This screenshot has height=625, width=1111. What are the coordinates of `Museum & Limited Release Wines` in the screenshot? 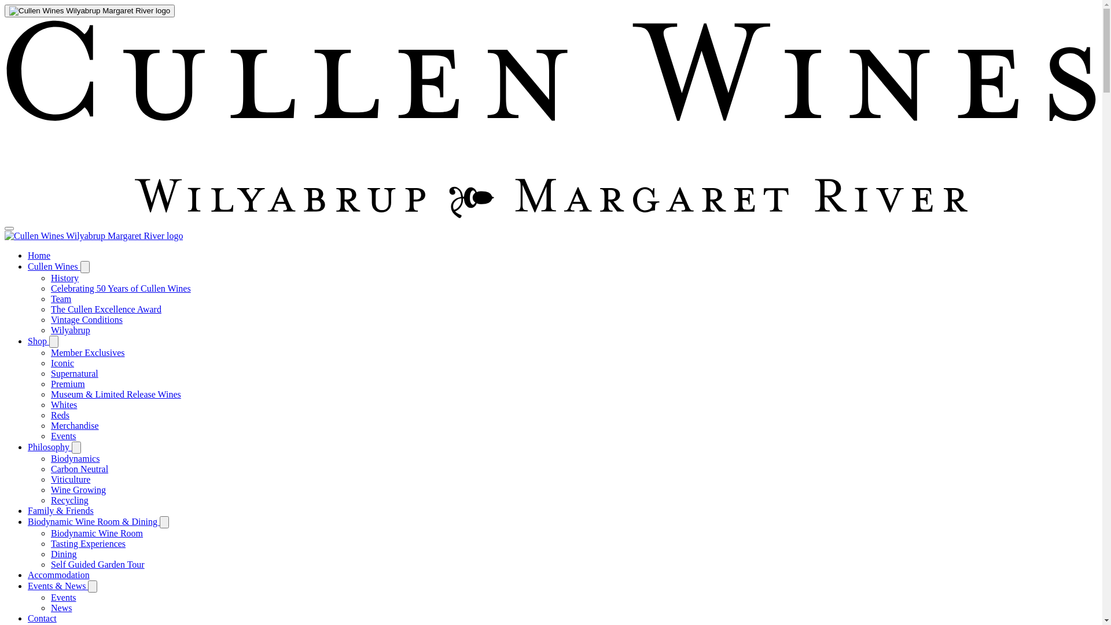 It's located at (116, 395).